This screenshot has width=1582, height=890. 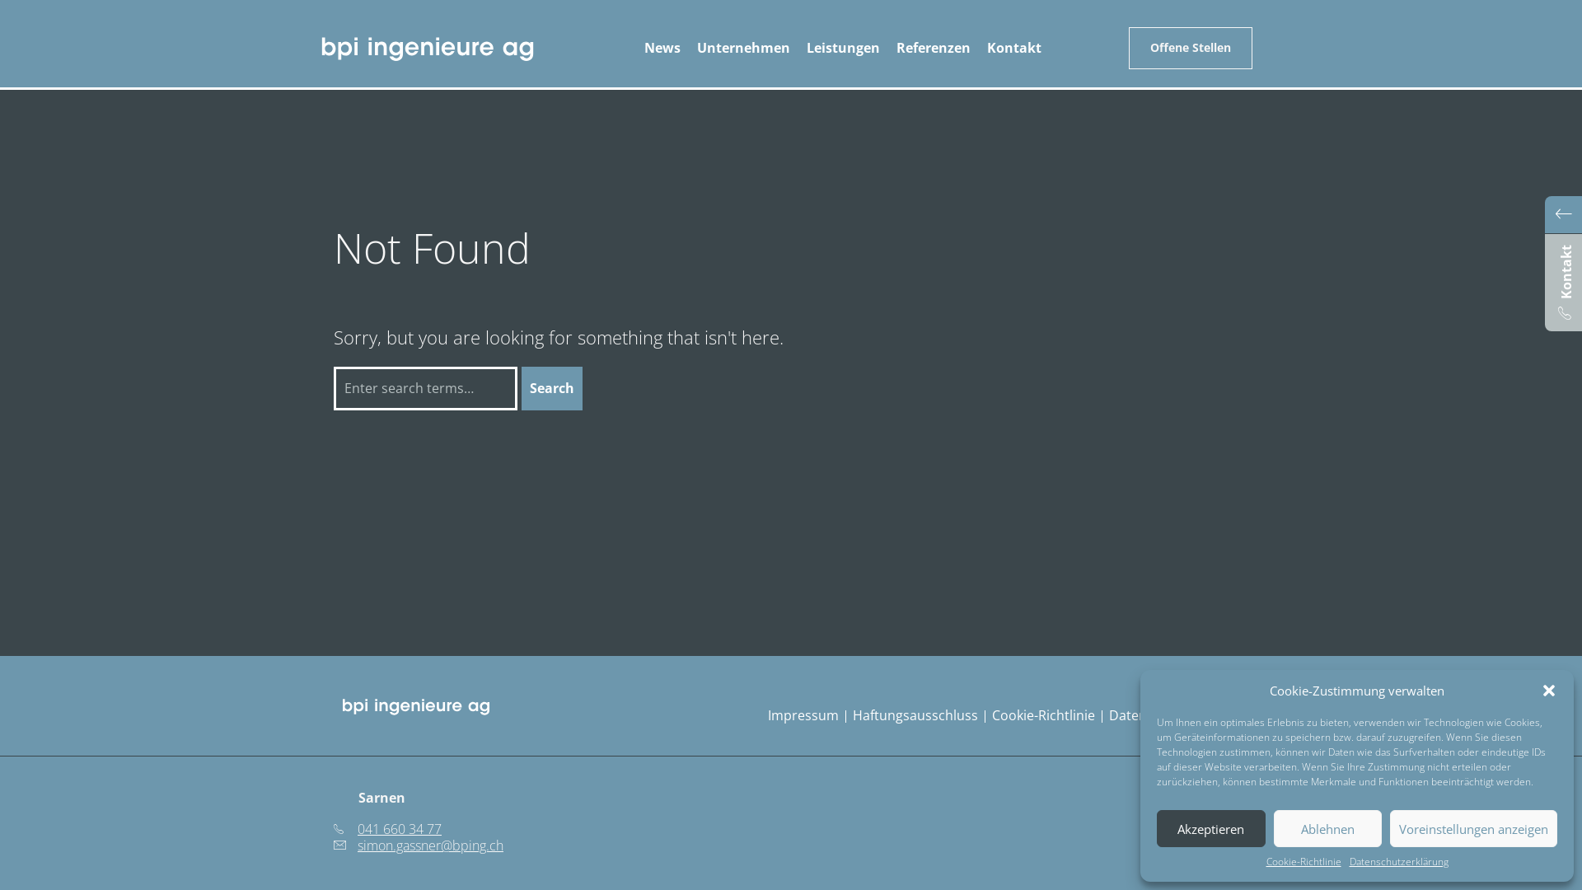 I want to click on 041 660 34 77, so click(x=387, y=829).